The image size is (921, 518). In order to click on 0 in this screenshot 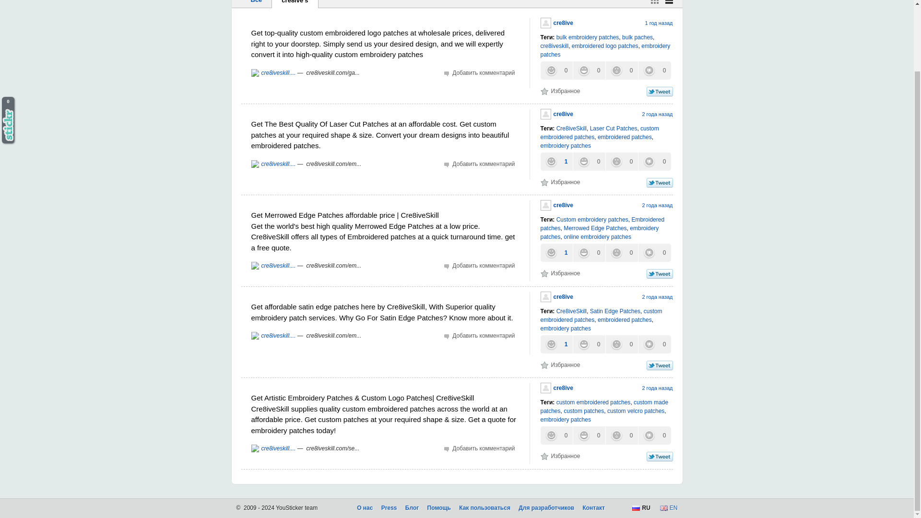, I will do `click(654, 71)`.